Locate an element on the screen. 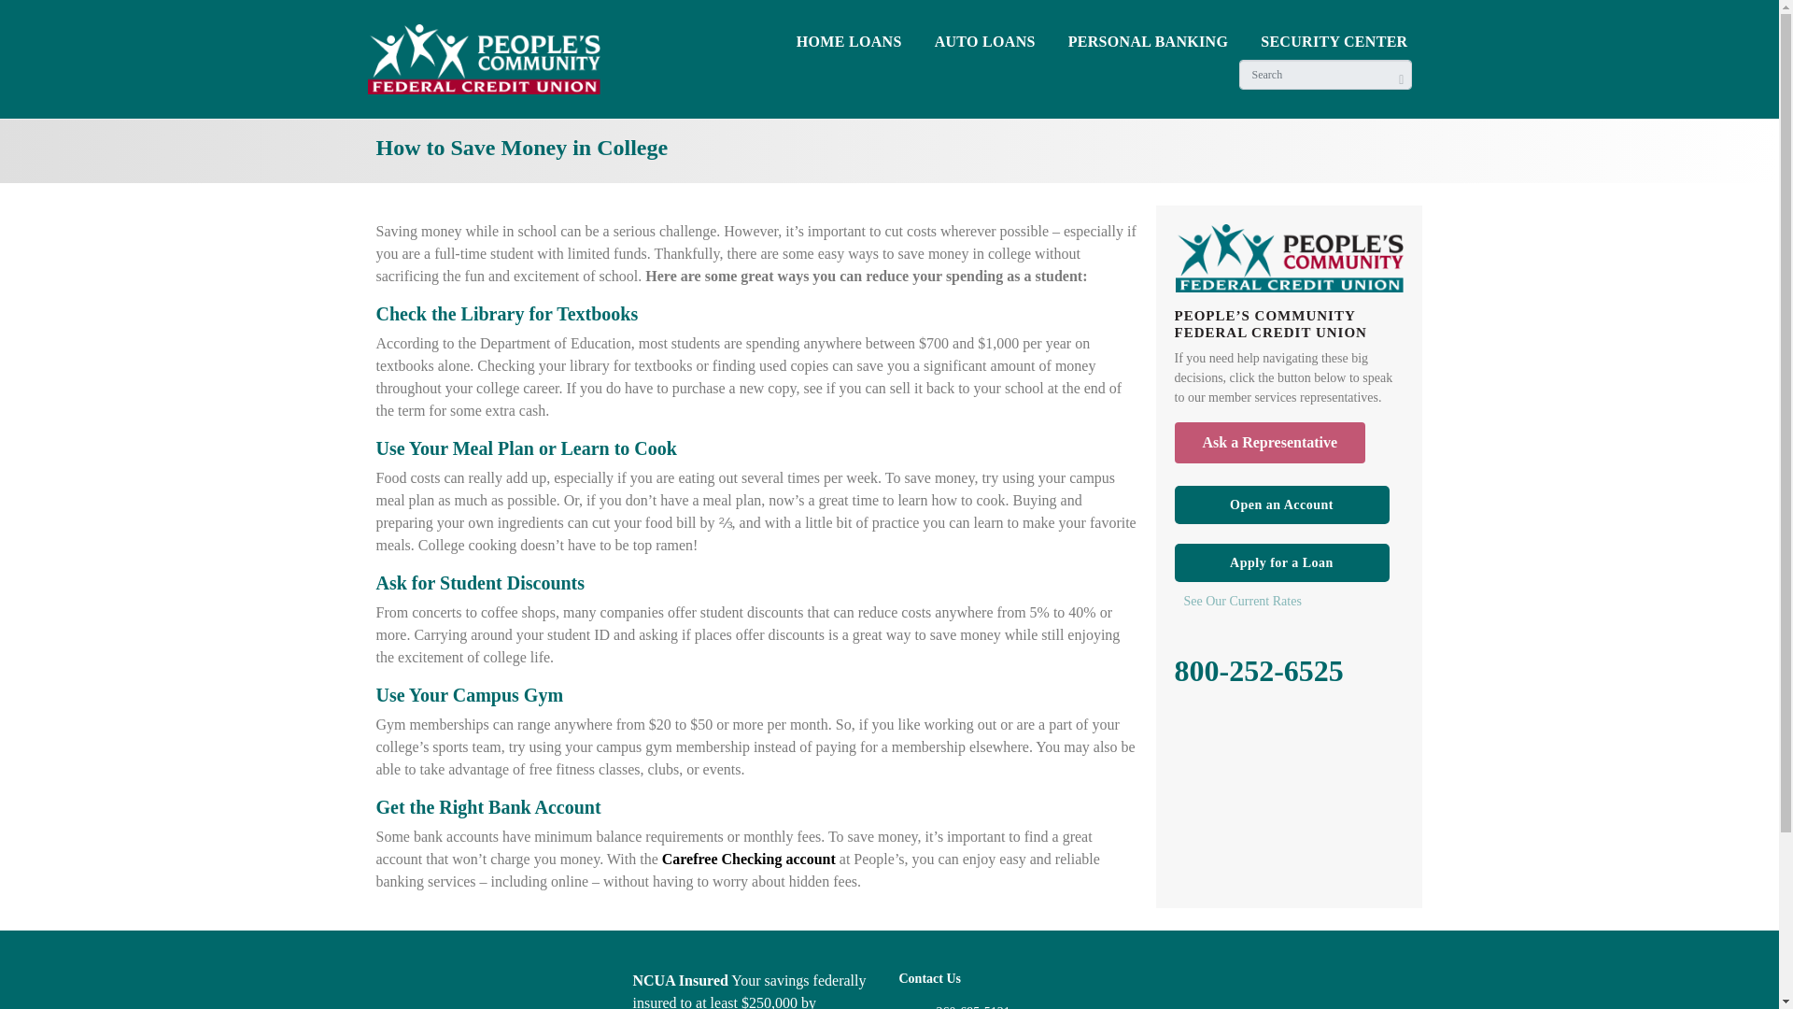  Open an Account is located at coordinates (1281, 504).